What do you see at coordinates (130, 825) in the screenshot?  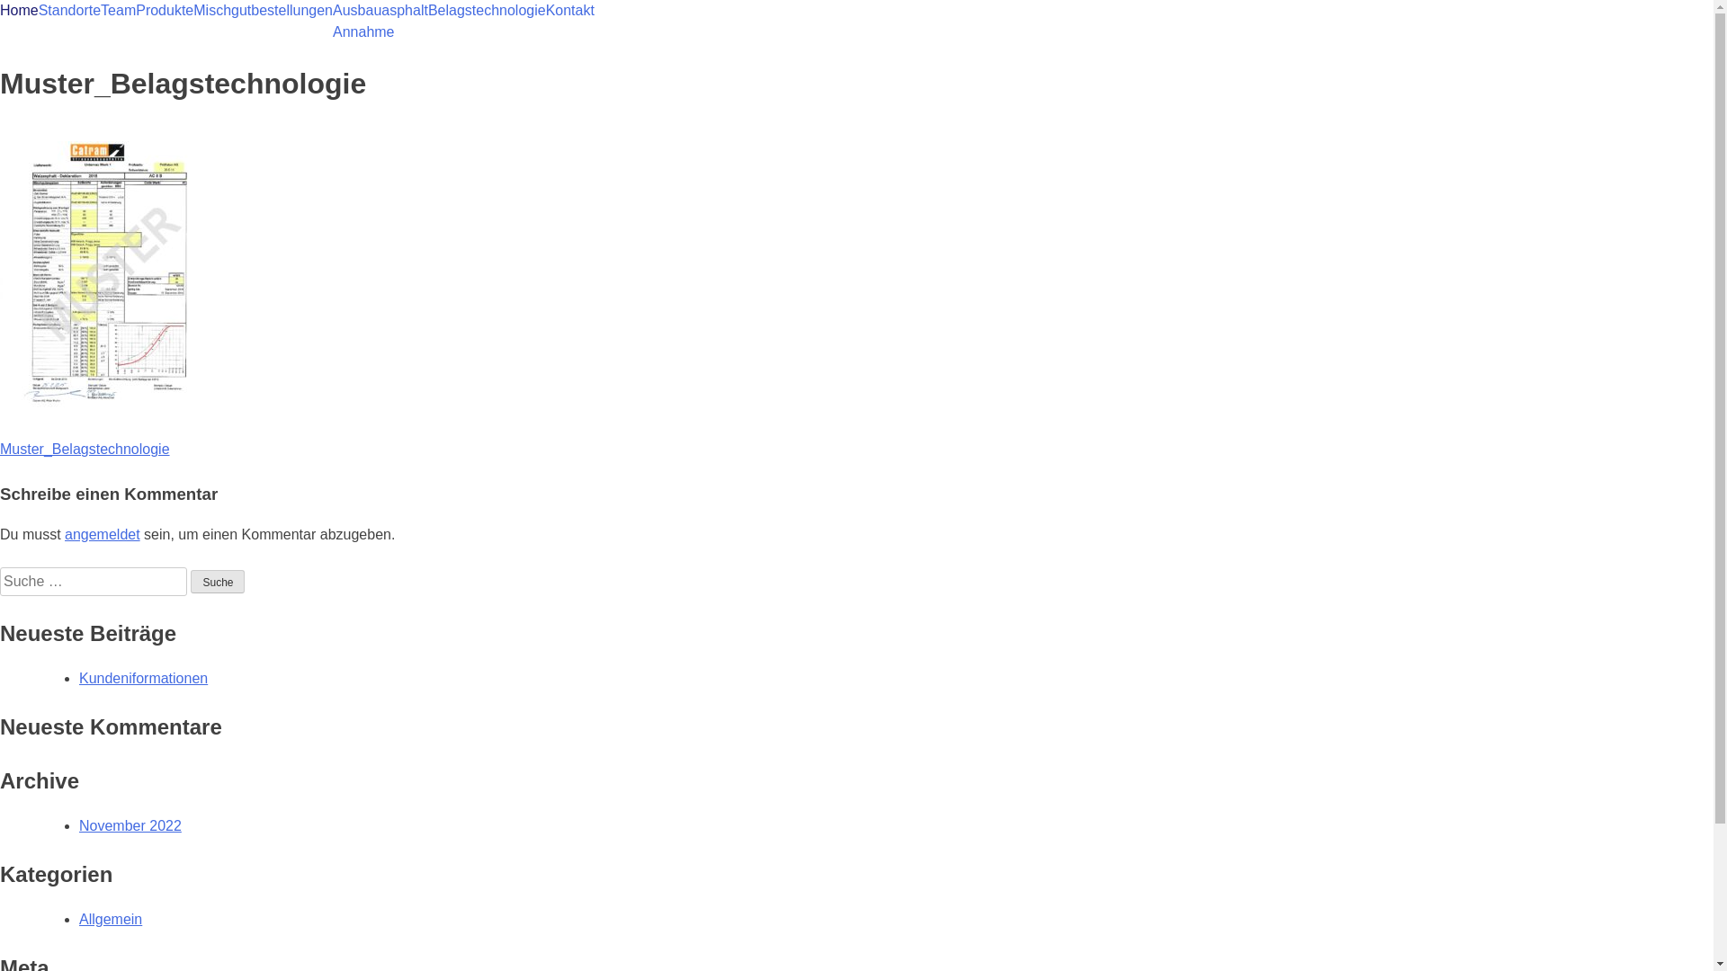 I see `November 2022` at bounding box center [130, 825].